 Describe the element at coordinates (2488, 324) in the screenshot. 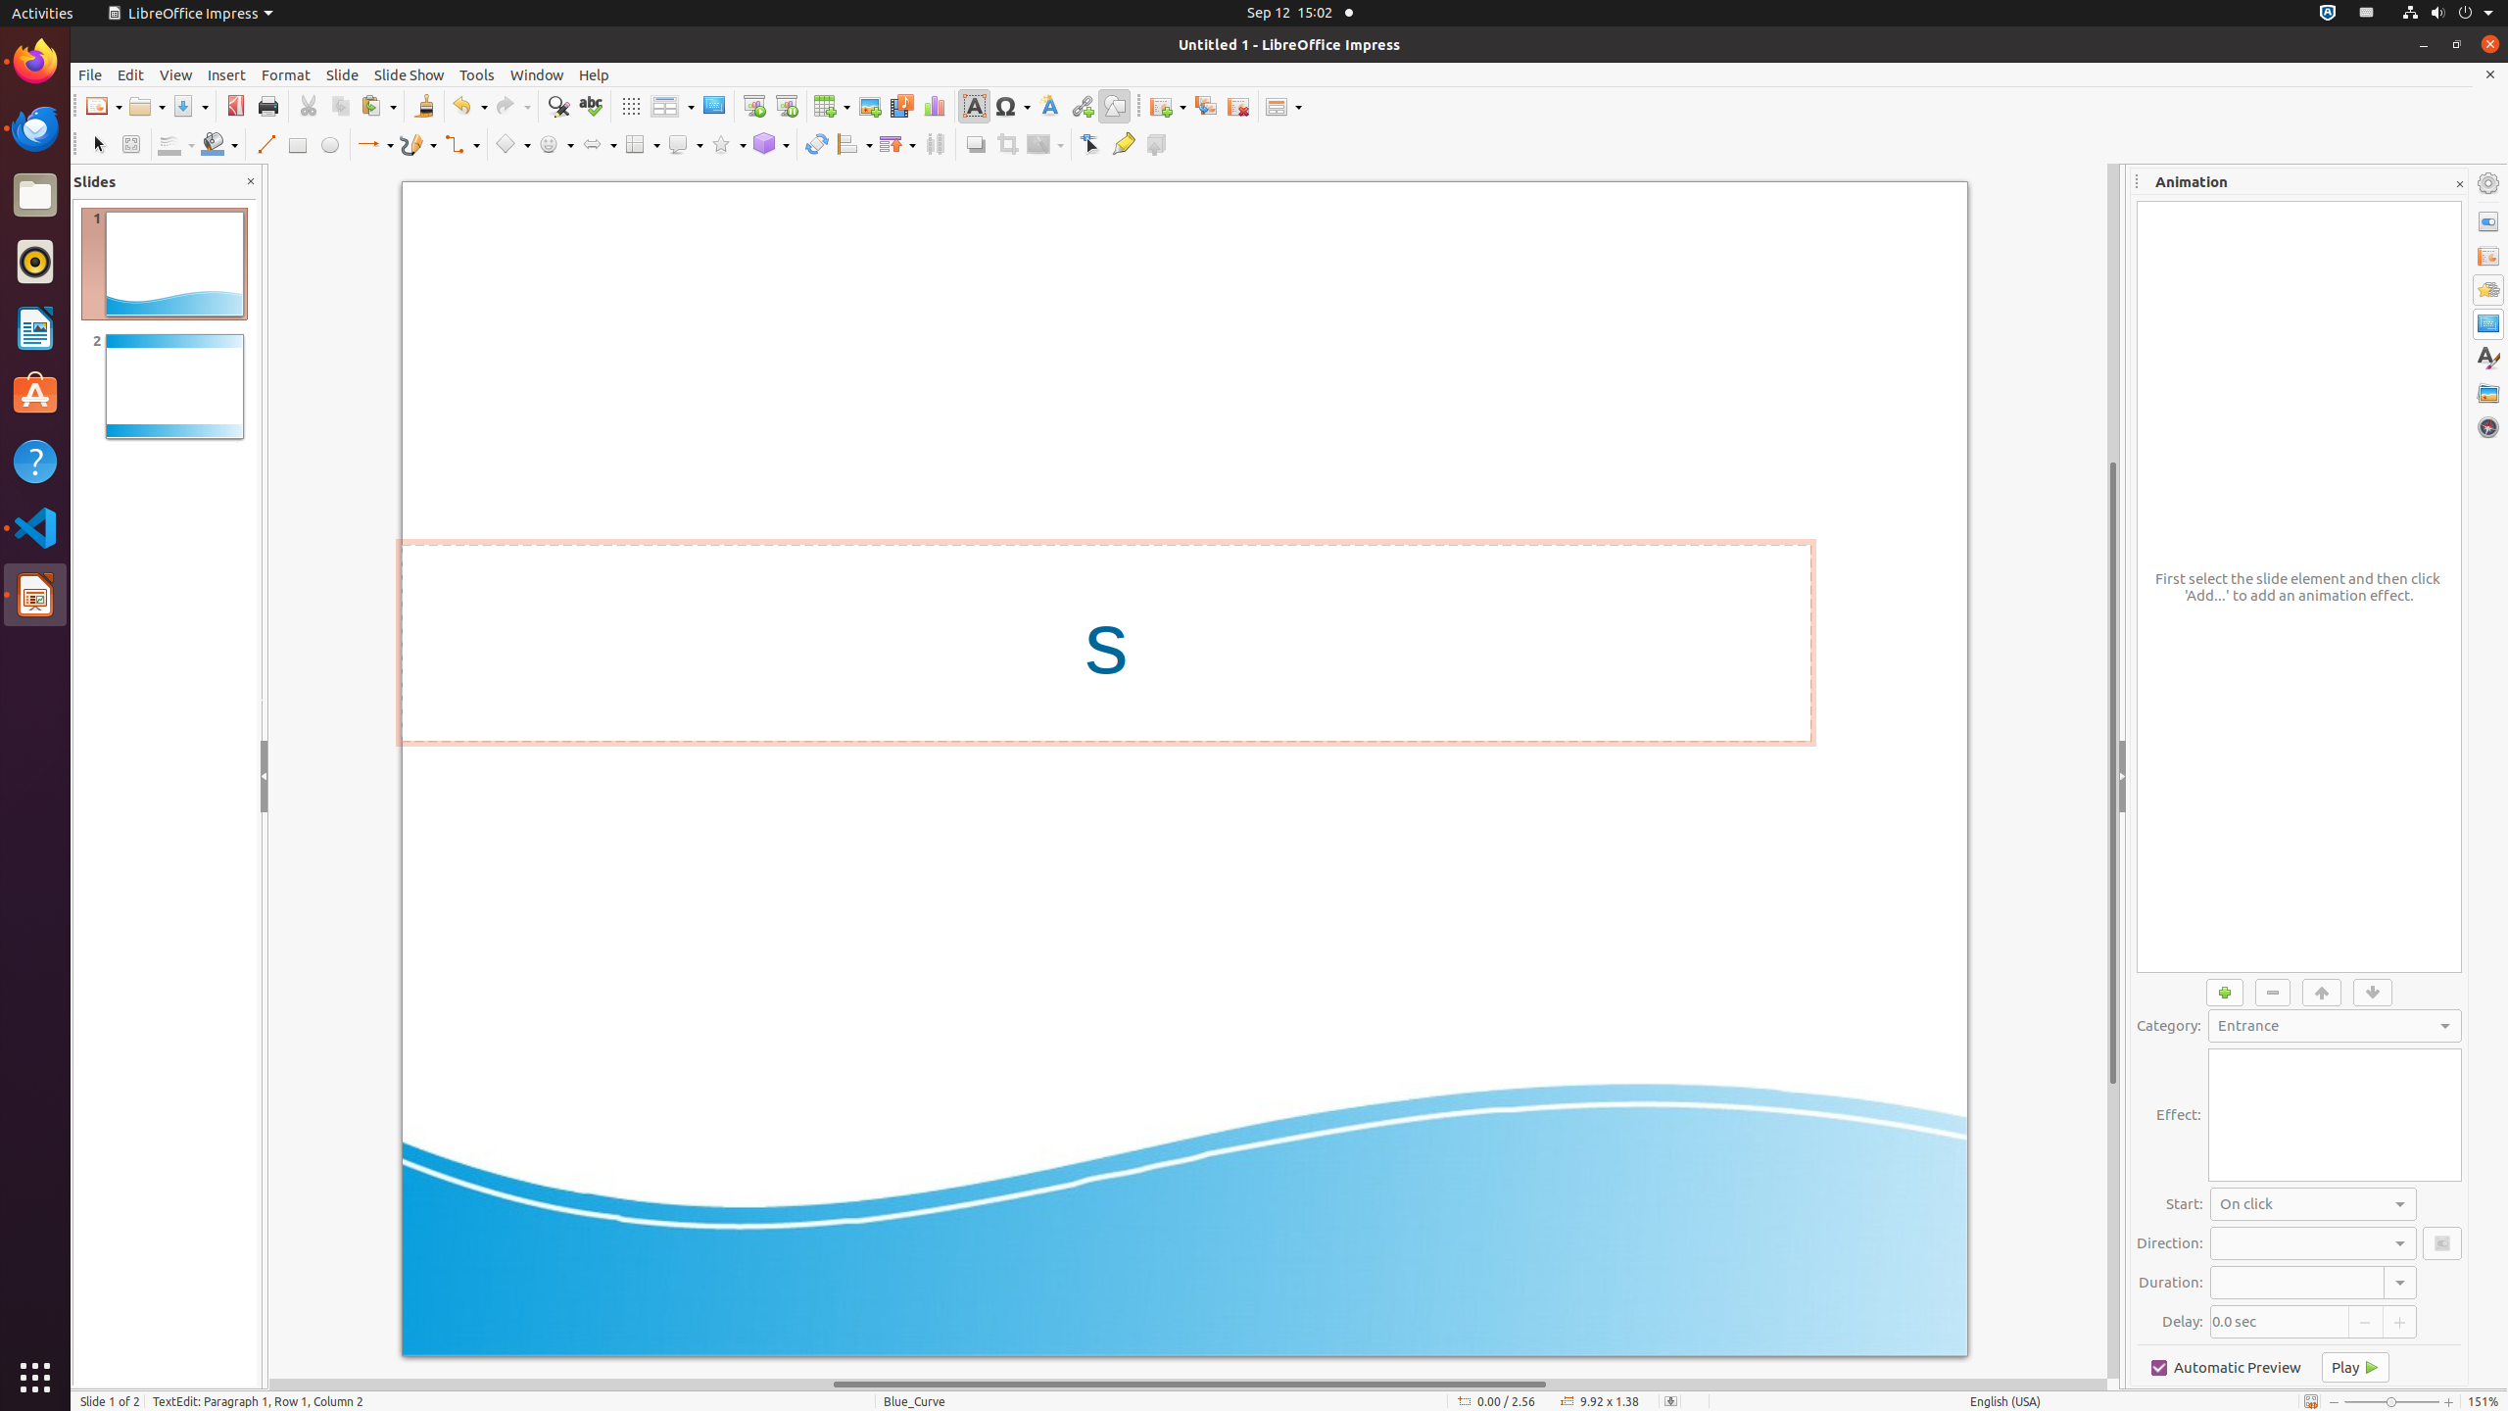

I see `Master Slides` at that location.